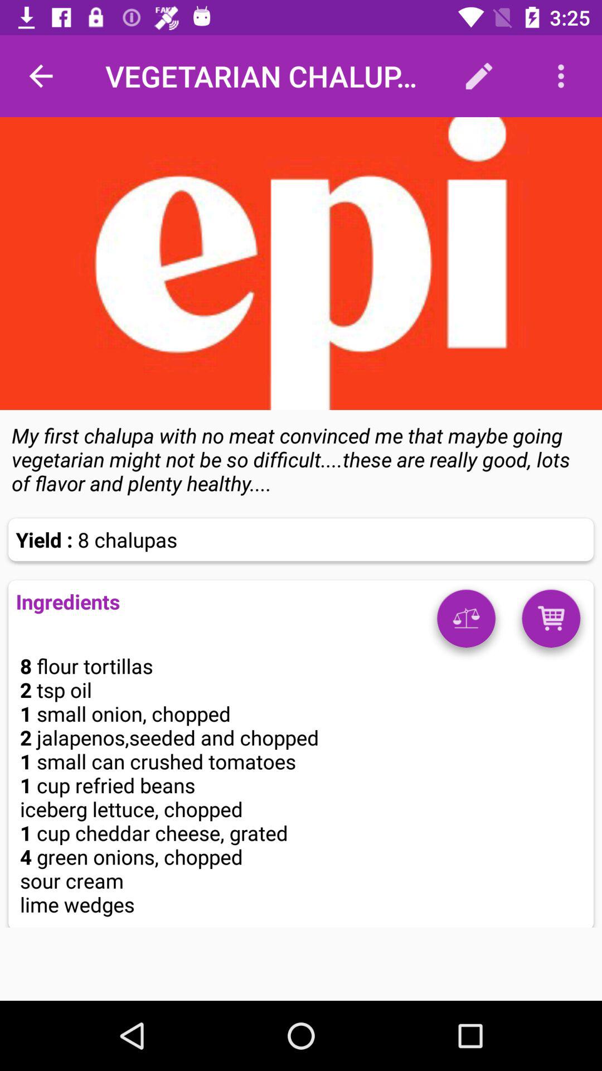 Image resolution: width=602 pixels, height=1071 pixels. Describe the element at coordinates (551, 623) in the screenshot. I see `open shopping cart` at that location.